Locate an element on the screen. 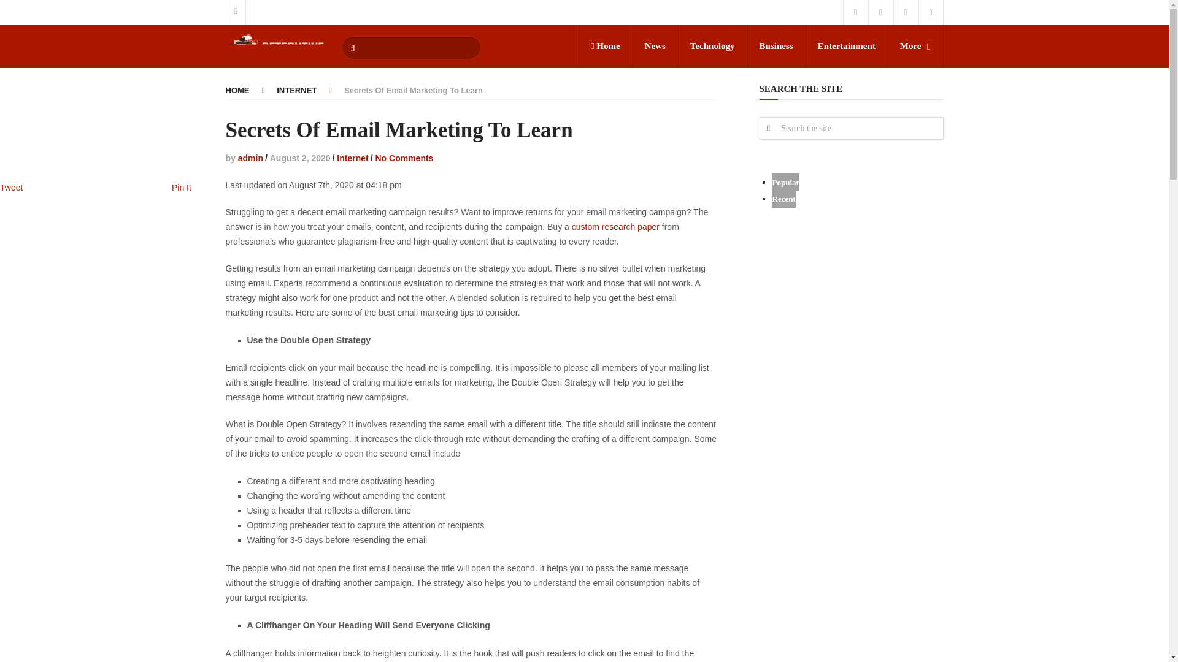  More is located at coordinates (915, 45).